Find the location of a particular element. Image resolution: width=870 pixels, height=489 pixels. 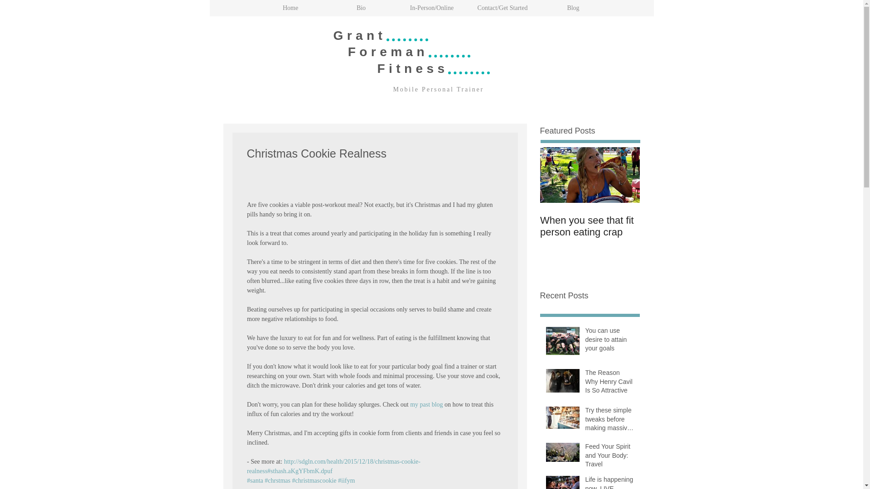

Life is happening now. LIVE. is located at coordinates (610, 482).